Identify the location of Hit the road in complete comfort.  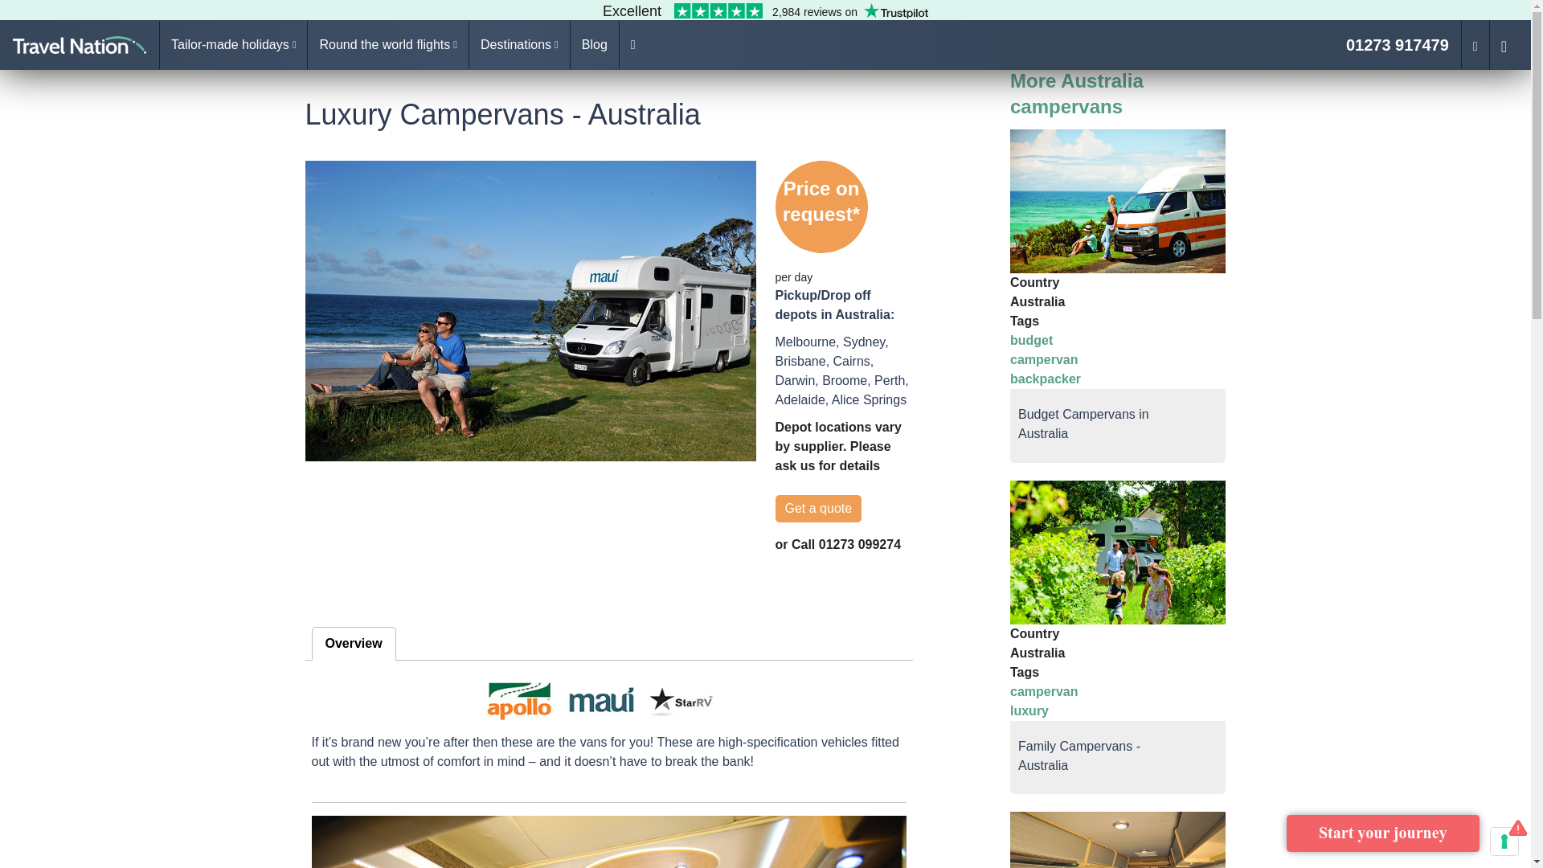
(1119, 839).